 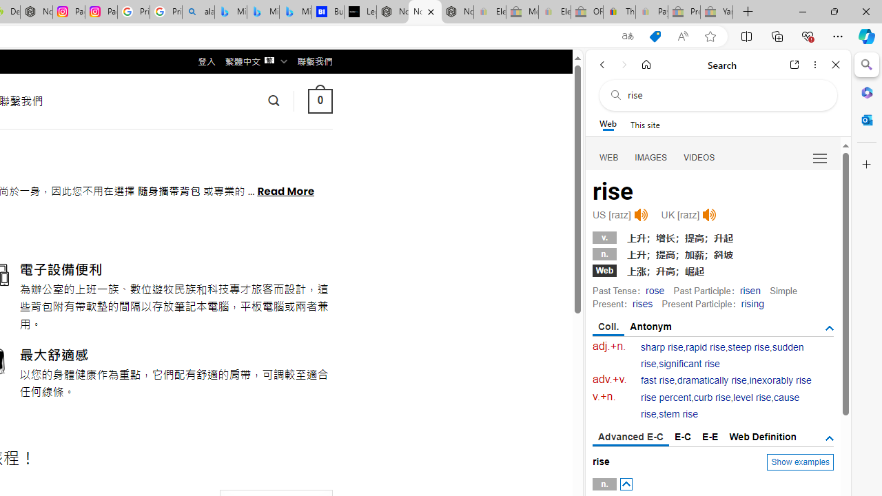 What do you see at coordinates (830, 438) in the screenshot?
I see `AutomationID: tgdef` at bounding box center [830, 438].